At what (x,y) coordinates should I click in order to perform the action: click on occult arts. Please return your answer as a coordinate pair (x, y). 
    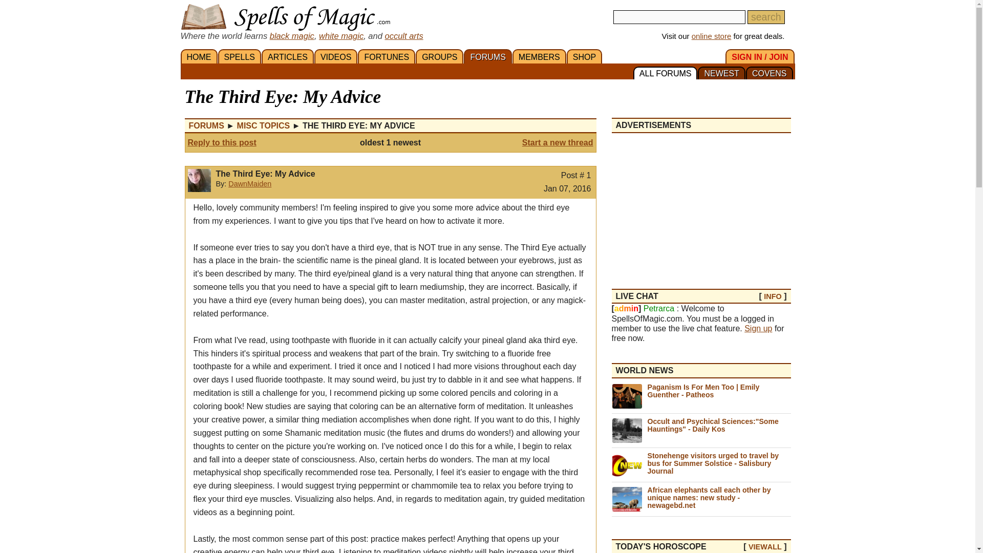
    Looking at the image, I should click on (403, 35).